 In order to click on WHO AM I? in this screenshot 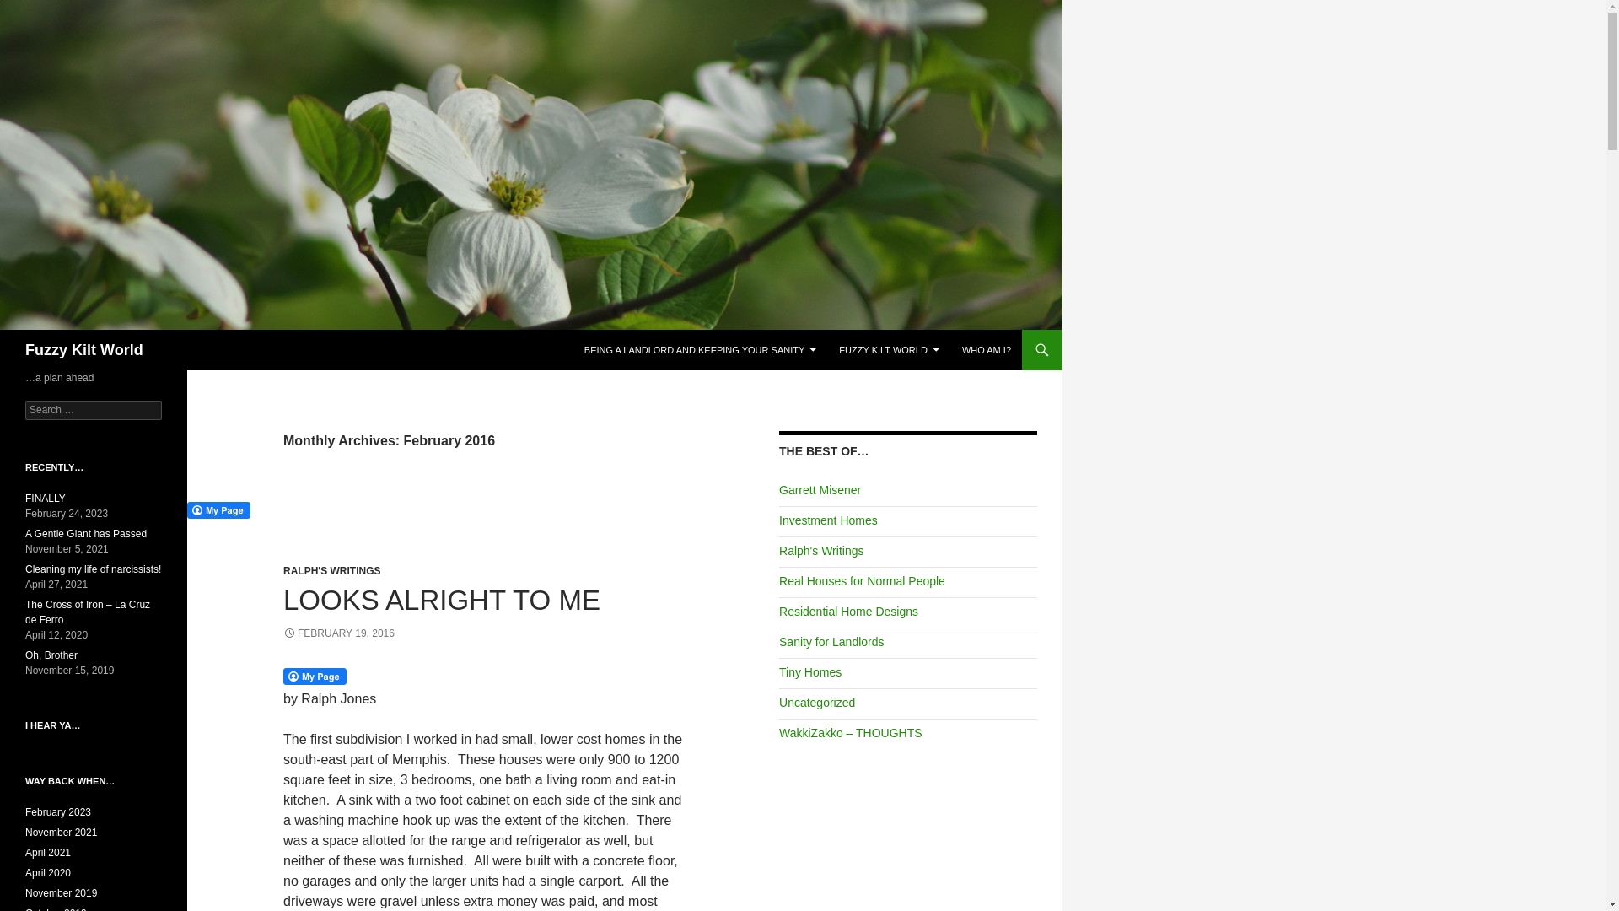, I will do `click(987, 349)`.